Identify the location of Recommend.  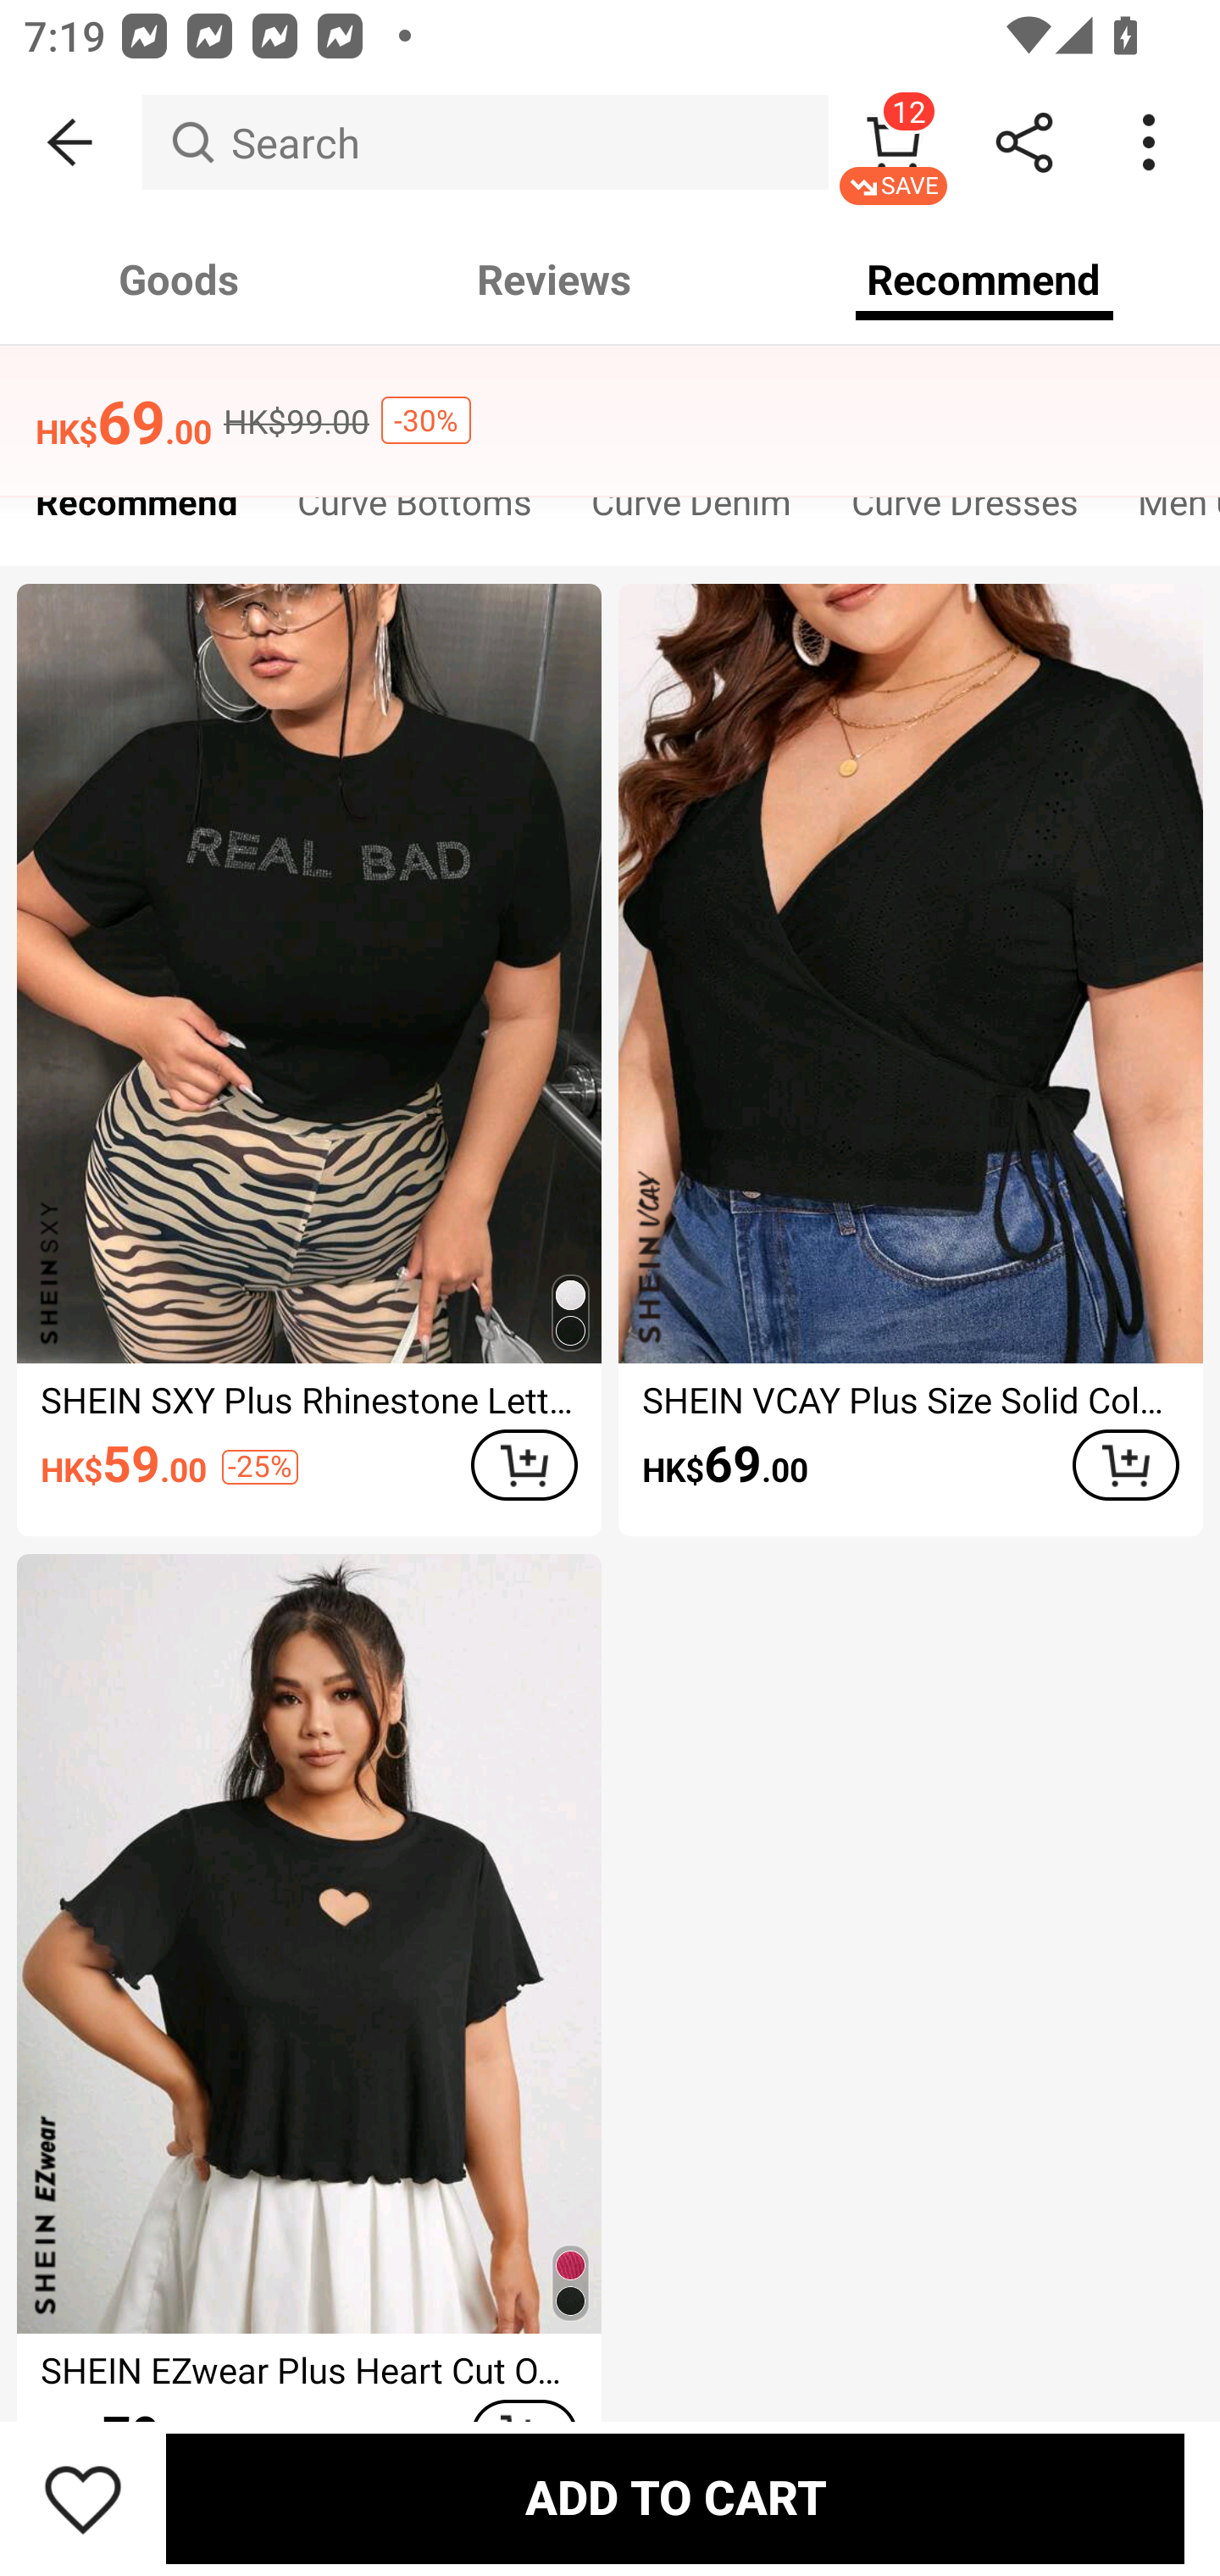
(136, 510).